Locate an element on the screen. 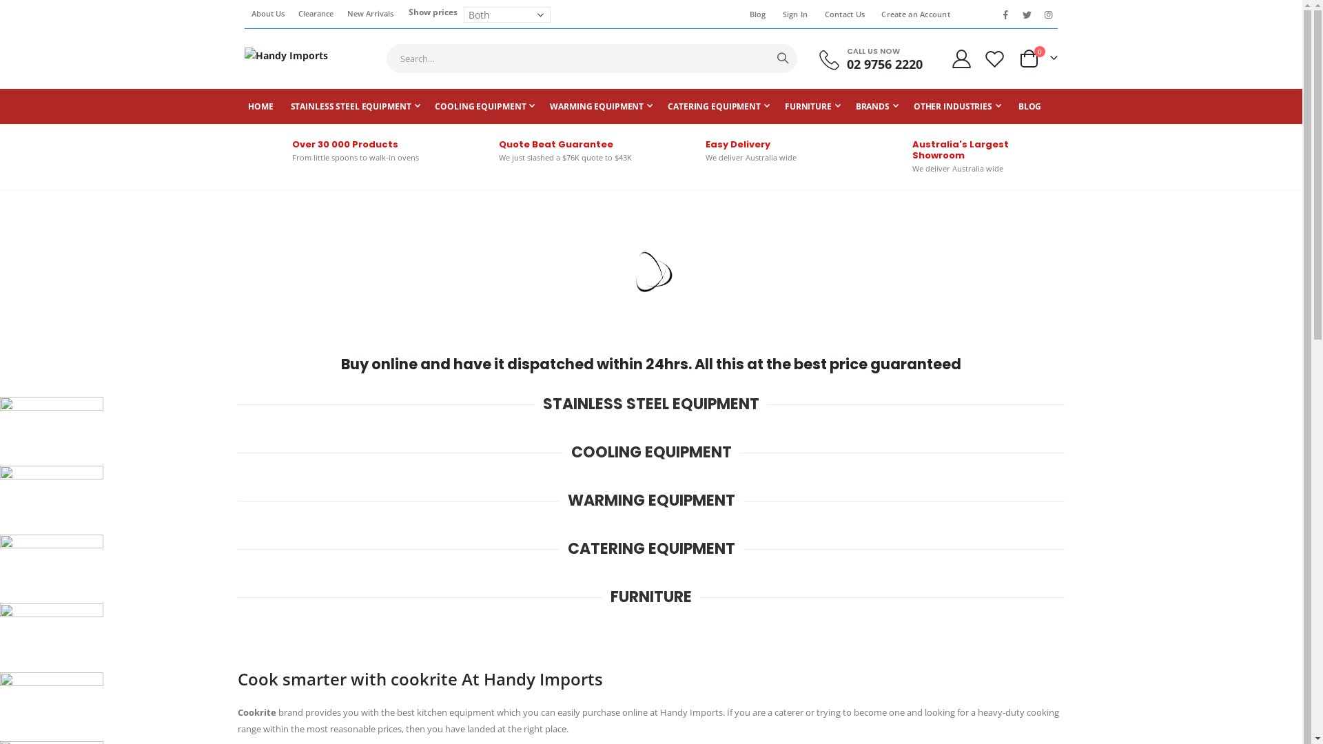  Over 30 000 Products is located at coordinates (345, 145).